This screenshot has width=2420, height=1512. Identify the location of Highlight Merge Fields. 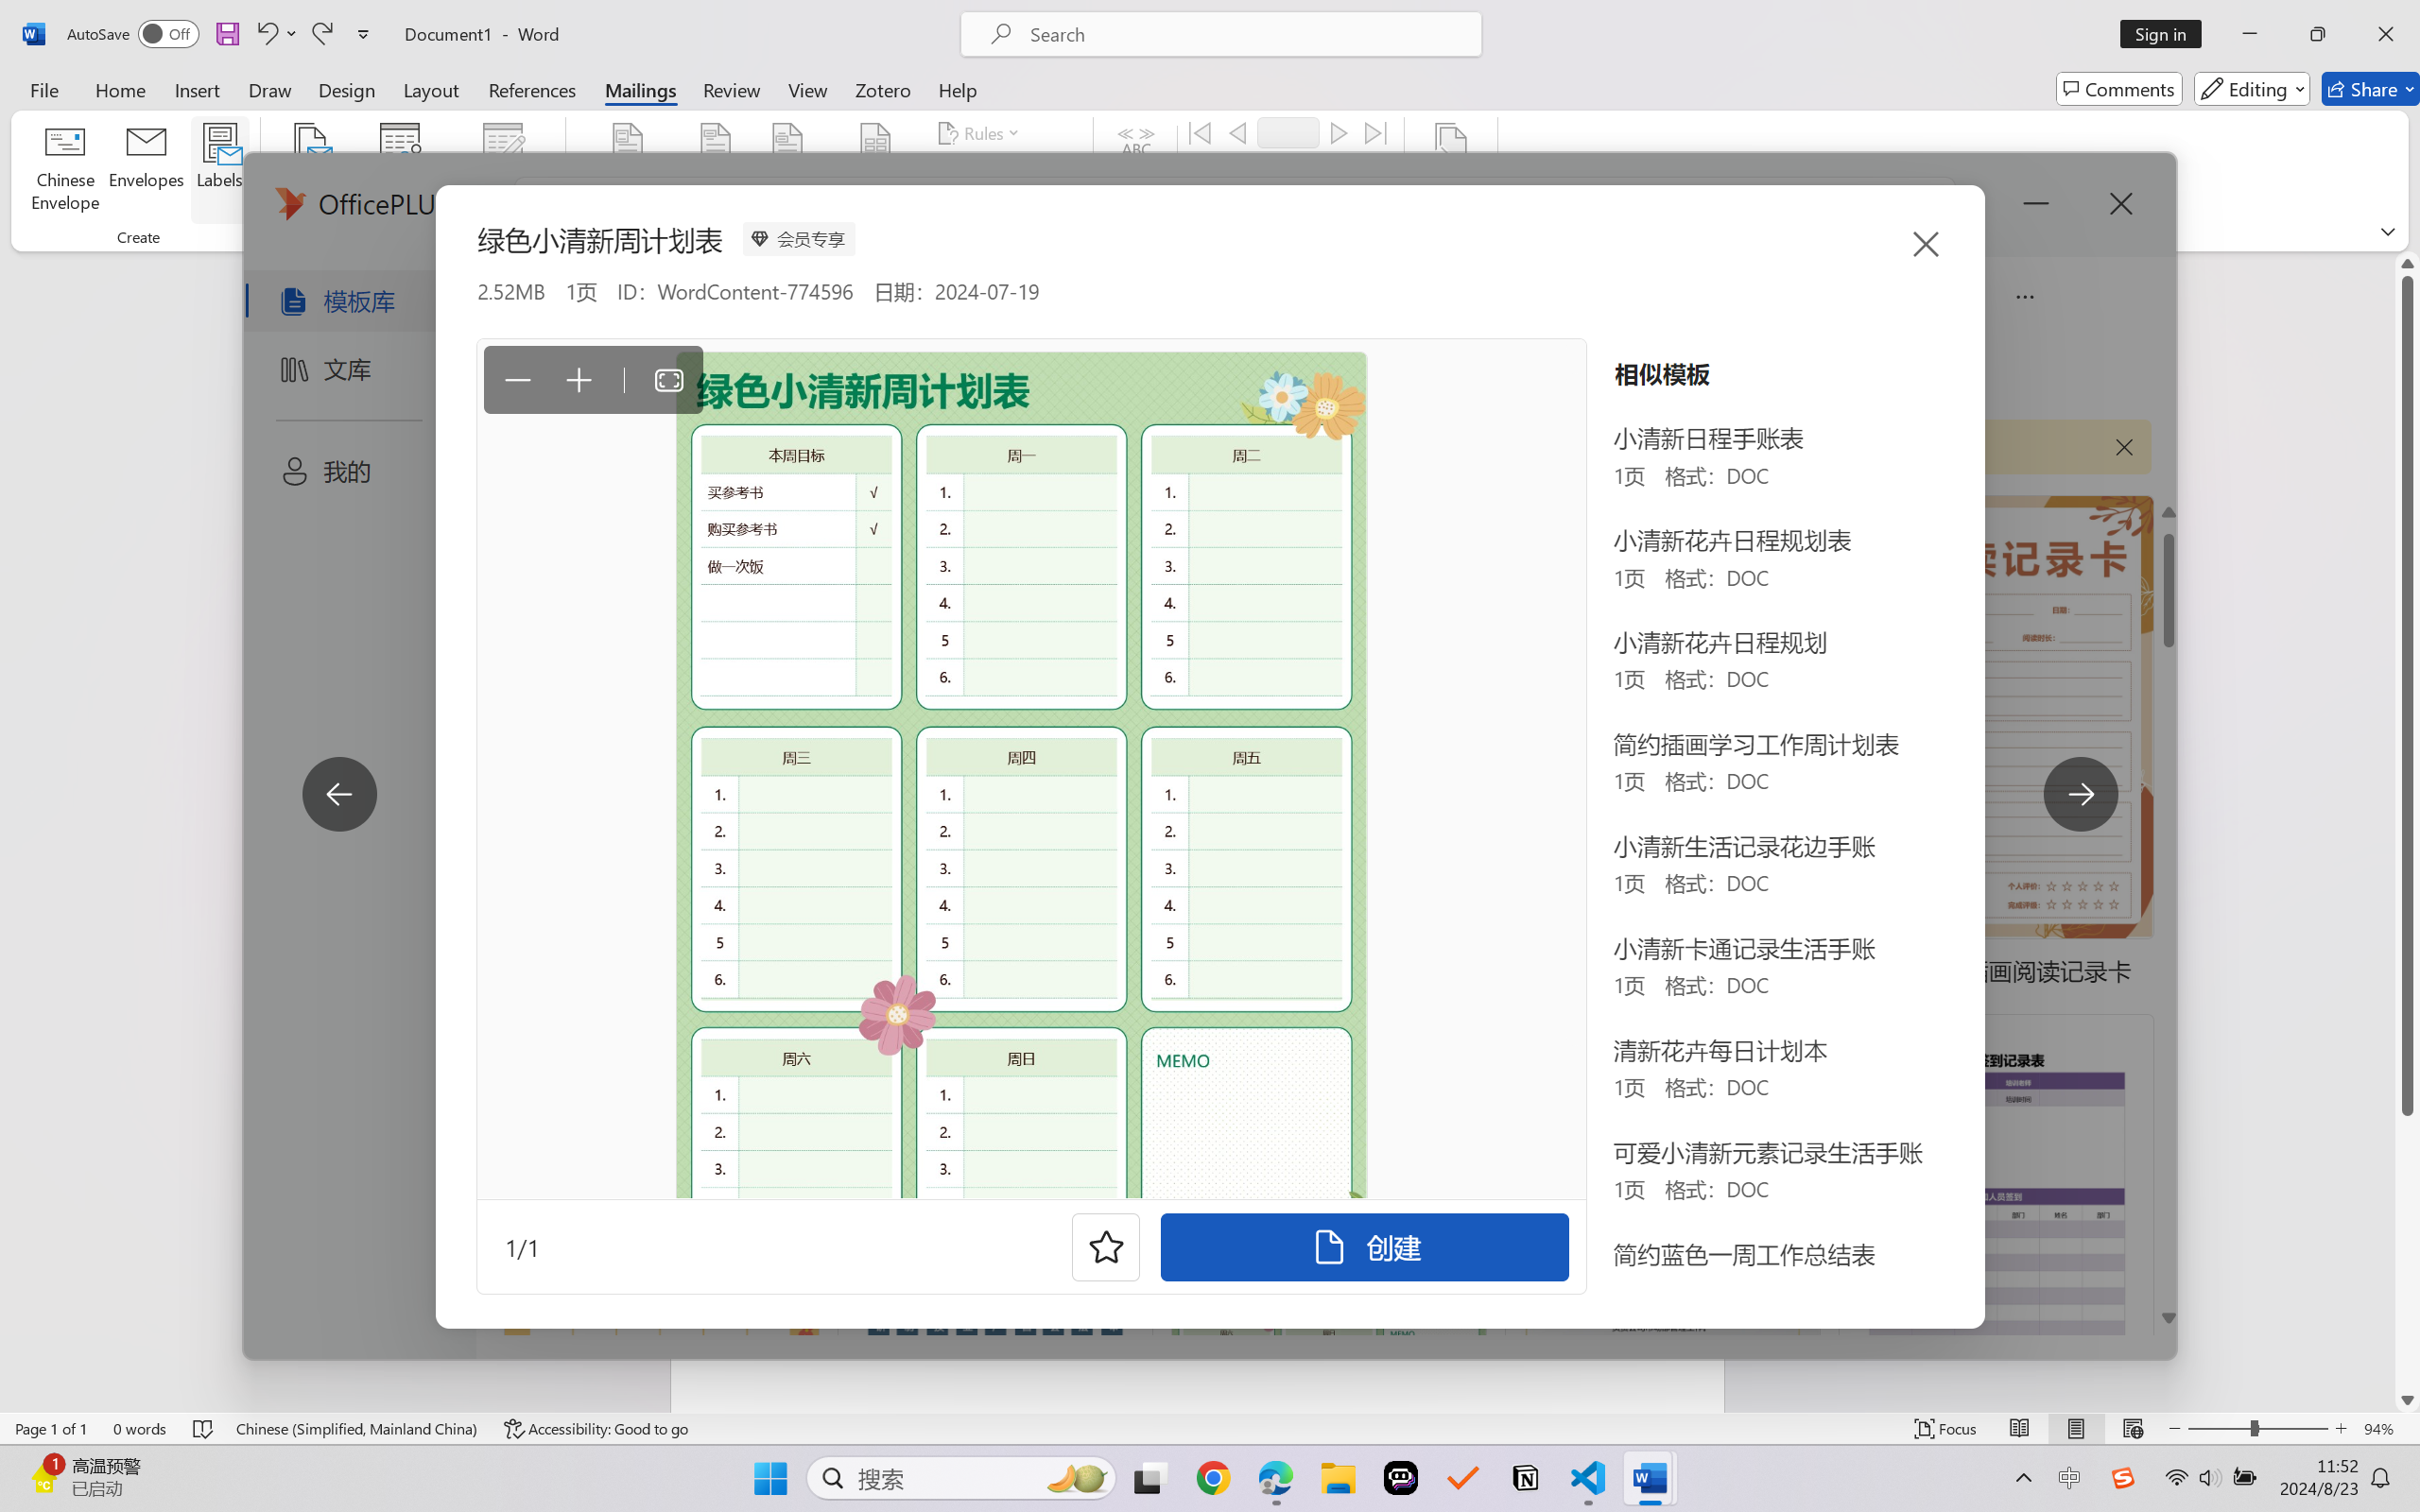
(629, 170).